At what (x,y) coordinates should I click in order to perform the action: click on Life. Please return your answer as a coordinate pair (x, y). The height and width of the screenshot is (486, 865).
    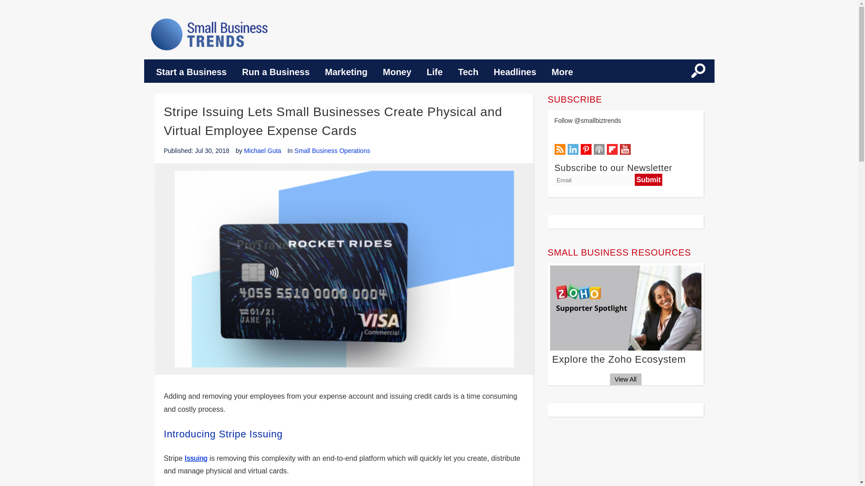
    Looking at the image, I should click on (434, 72).